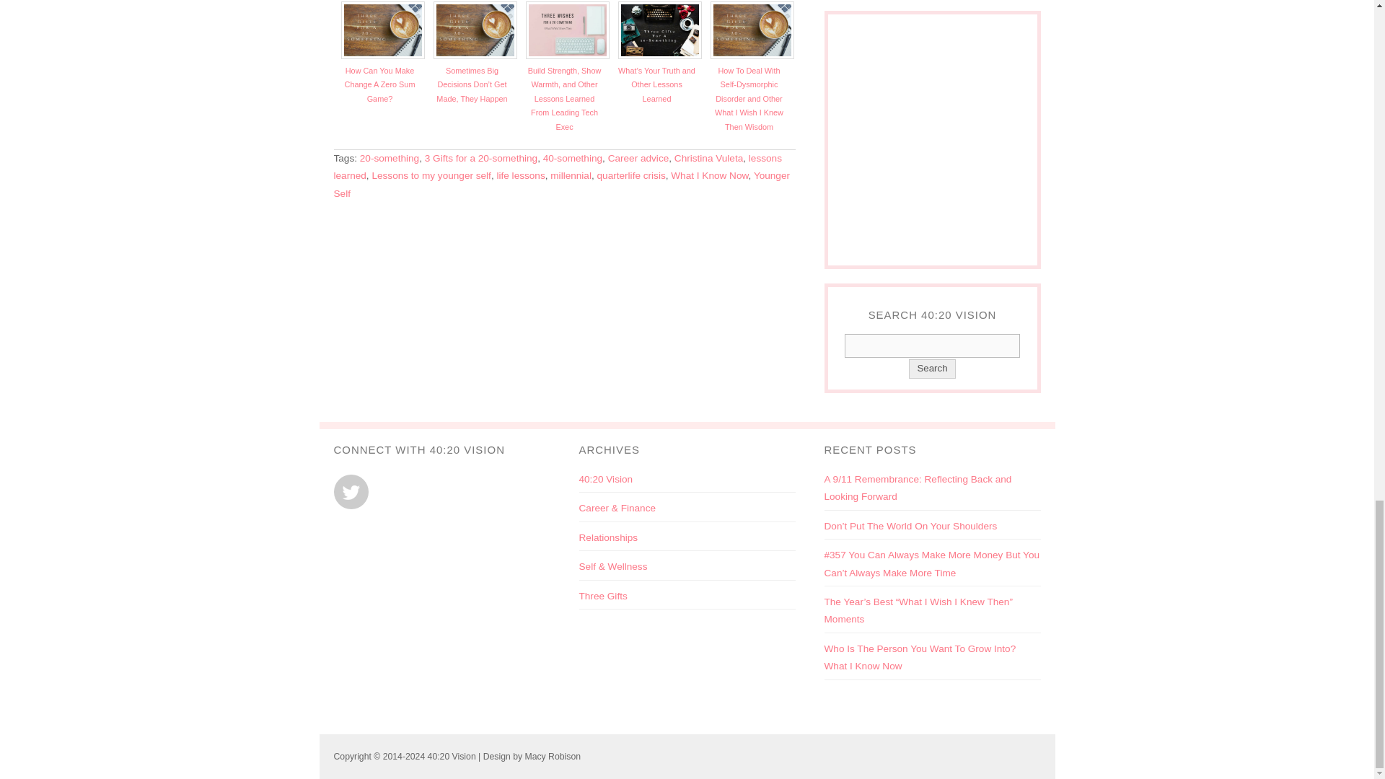 The height and width of the screenshot is (779, 1385). I want to click on Search, so click(932, 346).